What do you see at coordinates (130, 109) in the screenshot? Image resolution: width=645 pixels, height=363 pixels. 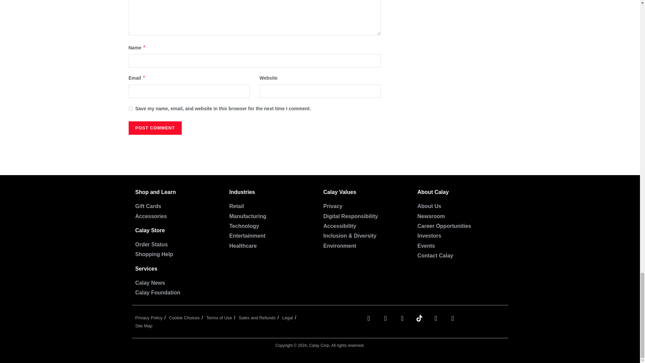 I see `yes` at bounding box center [130, 109].